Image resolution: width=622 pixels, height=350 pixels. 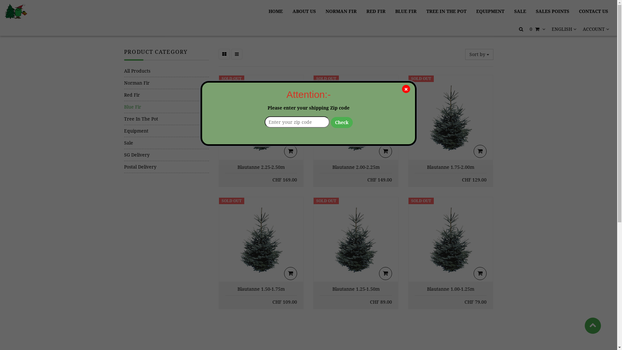 I want to click on CONTACT US, so click(x=593, y=11).